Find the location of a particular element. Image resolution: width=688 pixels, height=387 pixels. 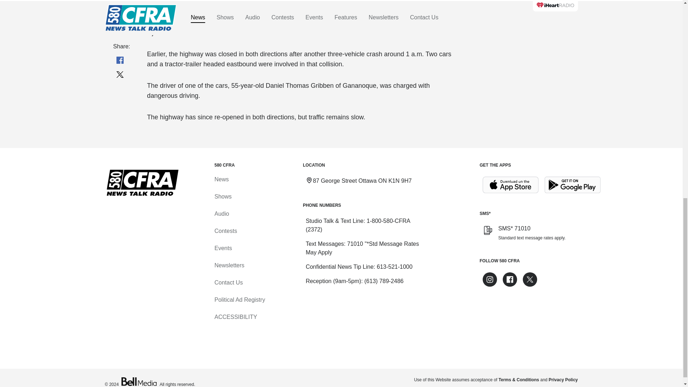

Audio is located at coordinates (221, 214).